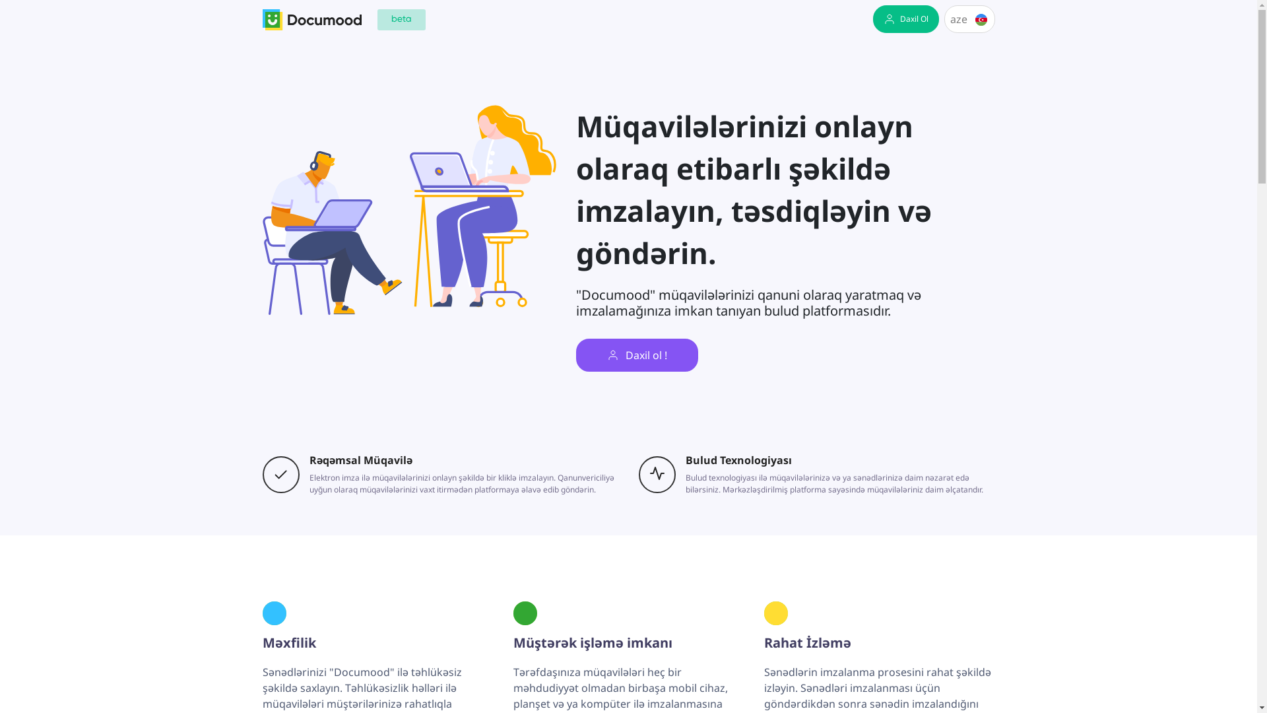  What do you see at coordinates (636, 355) in the screenshot?
I see `Daxil ol !` at bounding box center [636, 355].